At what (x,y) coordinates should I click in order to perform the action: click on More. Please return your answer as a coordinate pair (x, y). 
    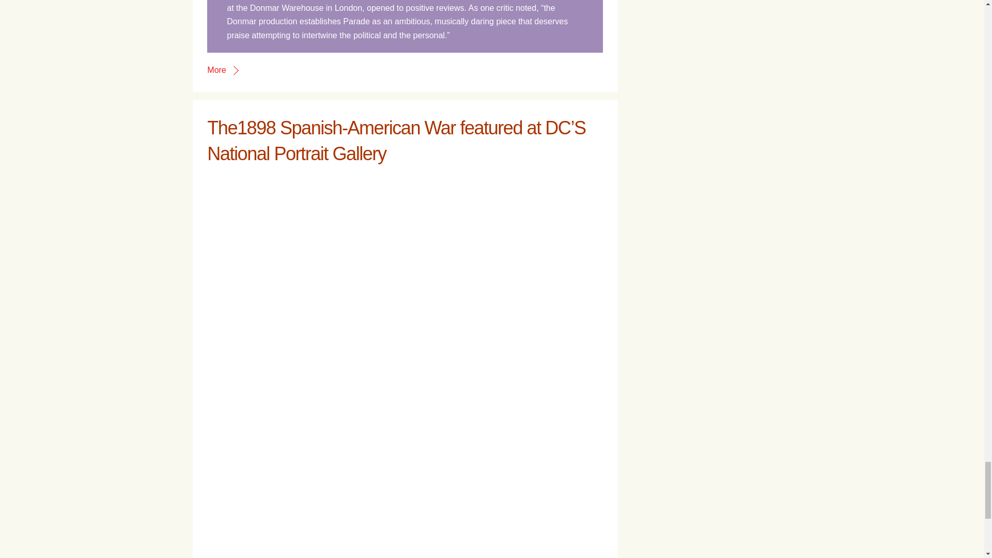
    Looking at the image, I should click on (222, 70).